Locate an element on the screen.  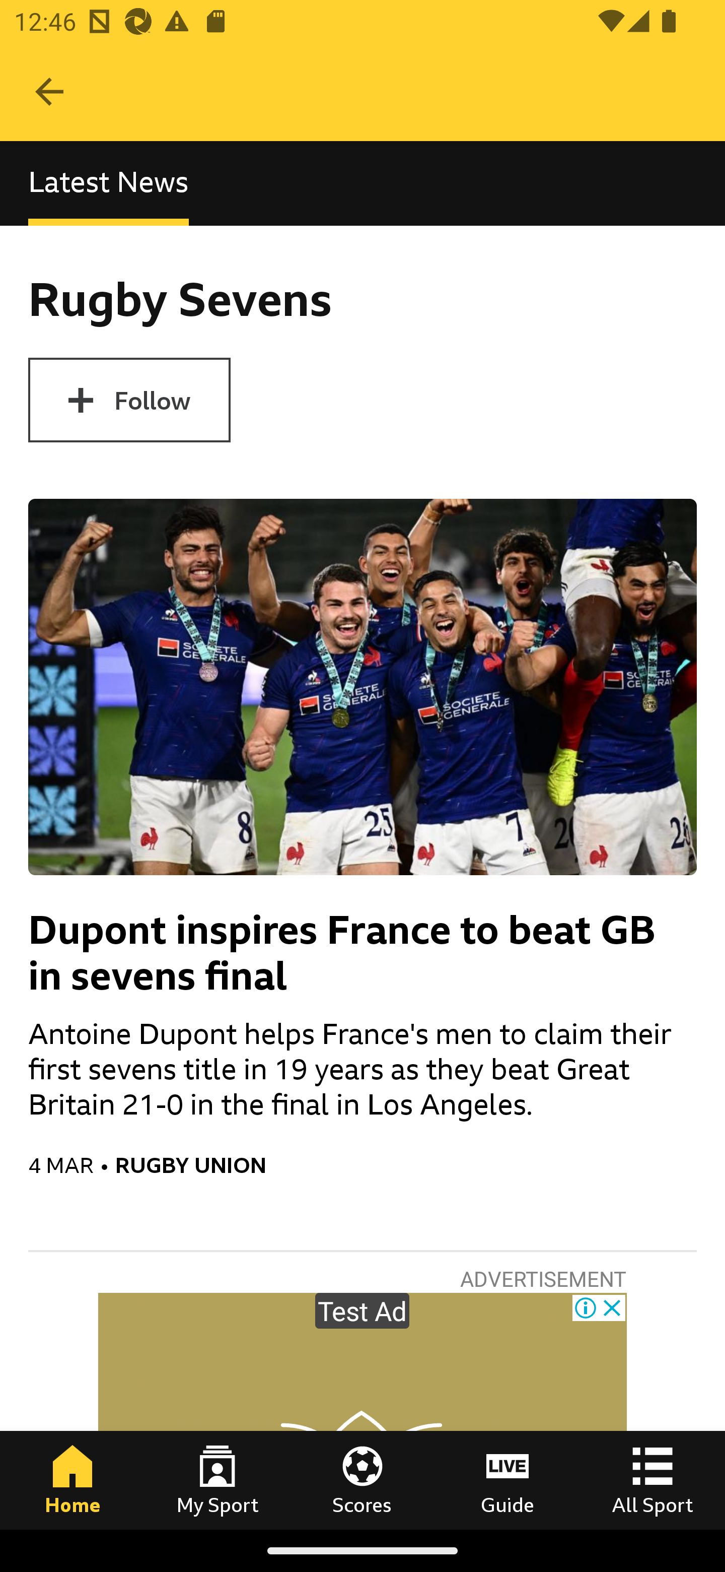
Follow Rugby Sevens Follow is located at coordinates (129, 400).